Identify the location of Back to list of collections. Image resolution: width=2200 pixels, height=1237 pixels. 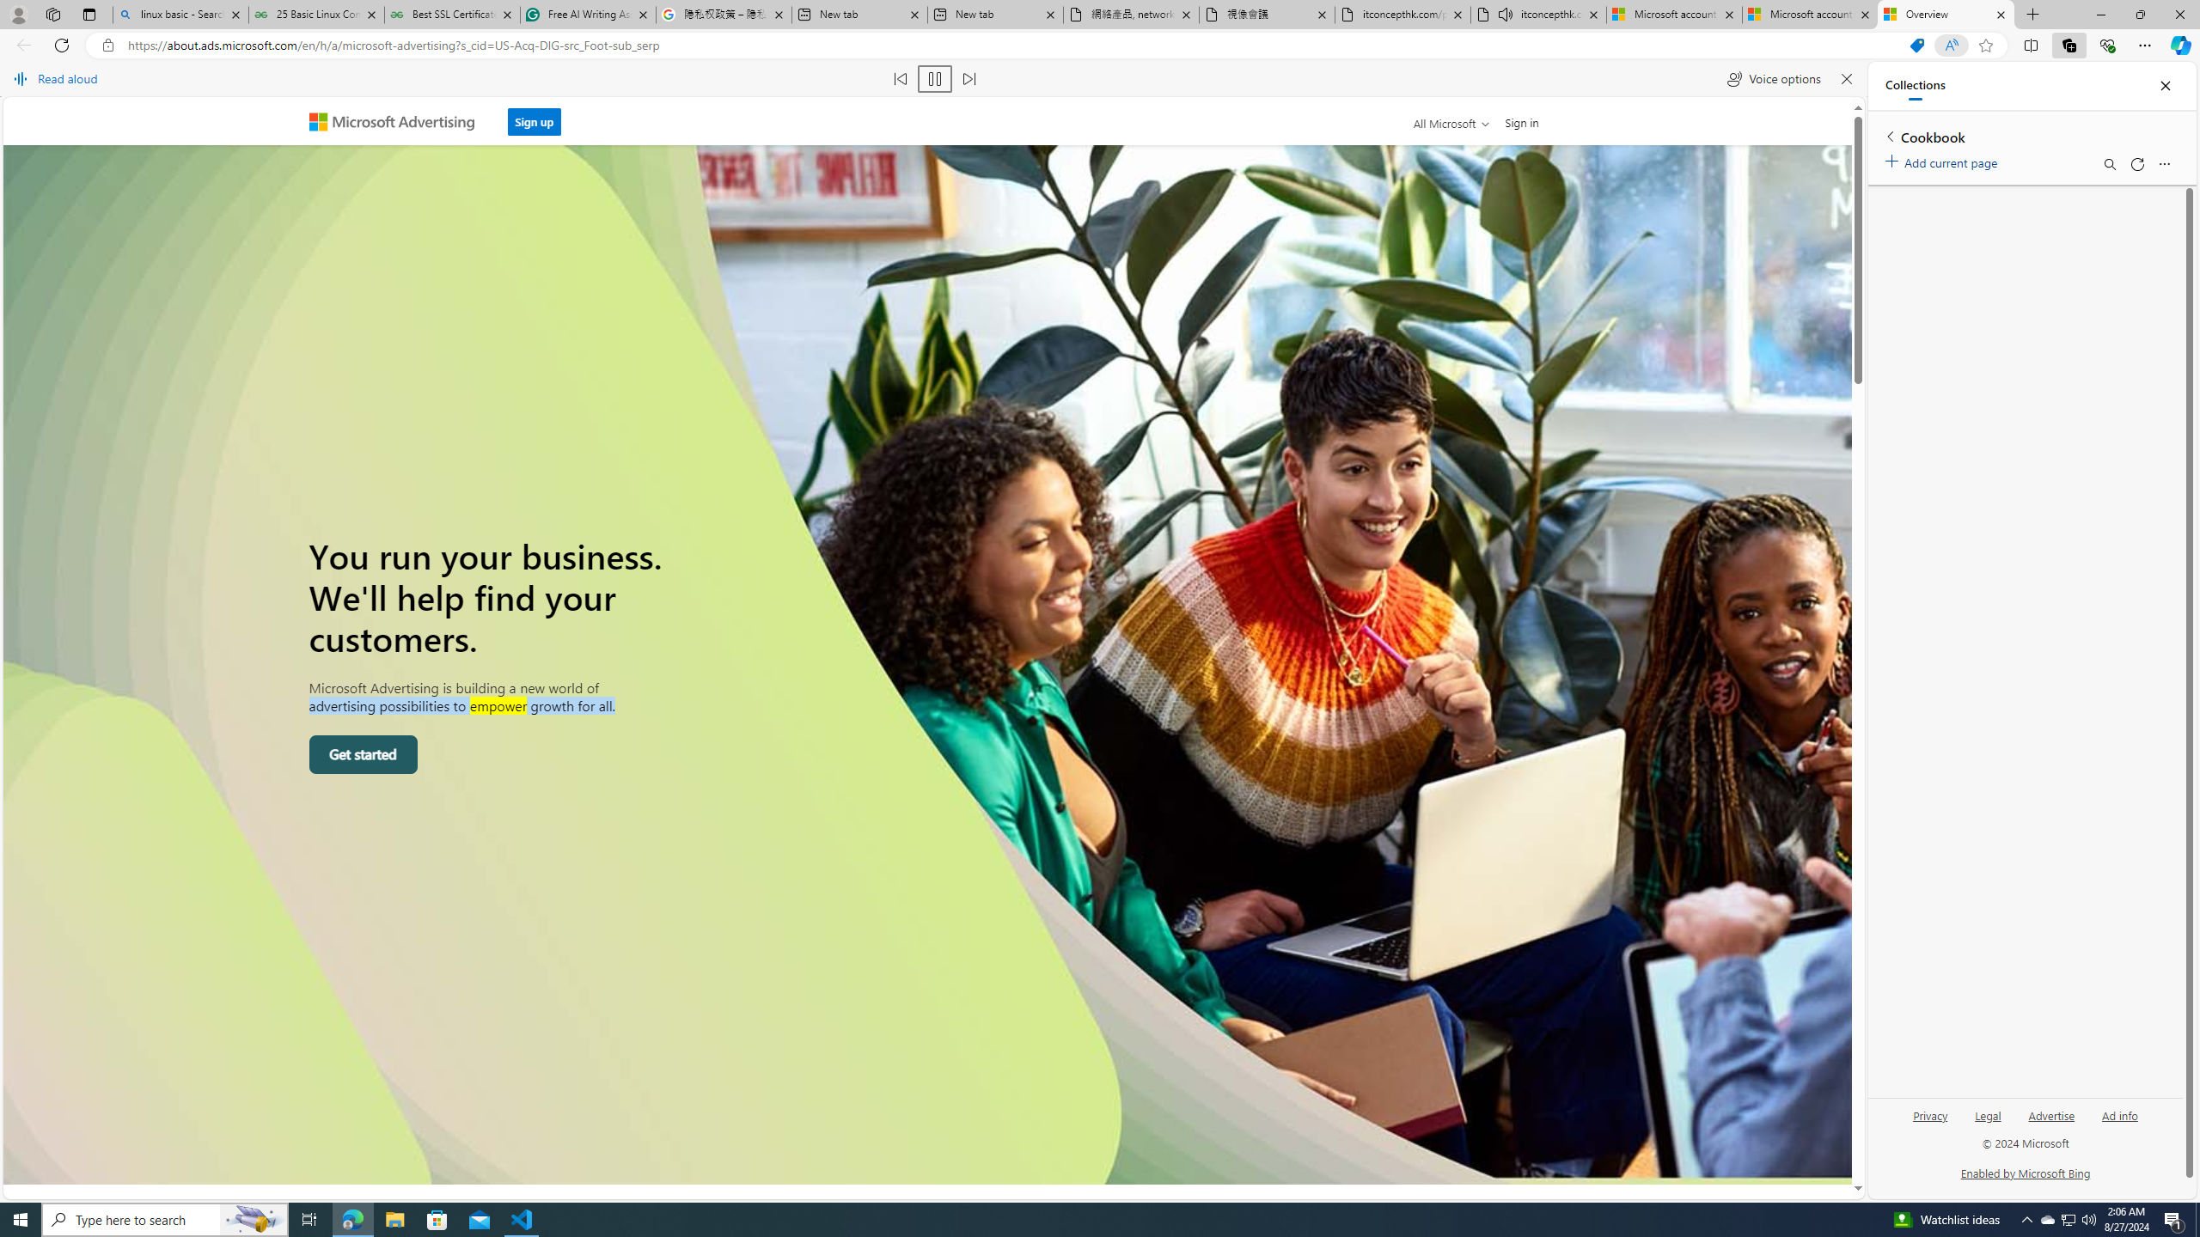
(1889, 136).